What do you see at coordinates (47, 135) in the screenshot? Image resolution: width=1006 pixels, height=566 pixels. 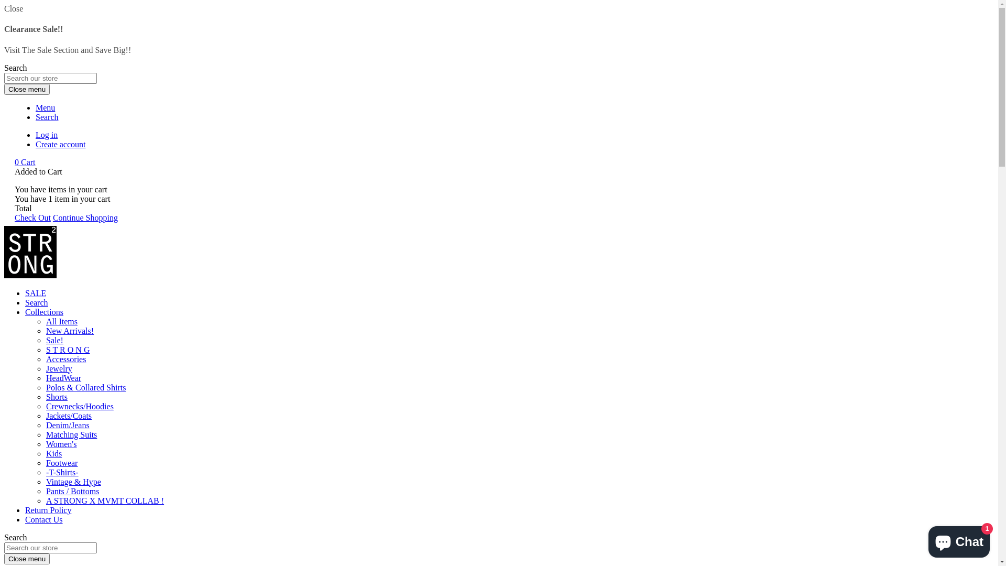 I see `Log in` at bounding box center [47, 135].